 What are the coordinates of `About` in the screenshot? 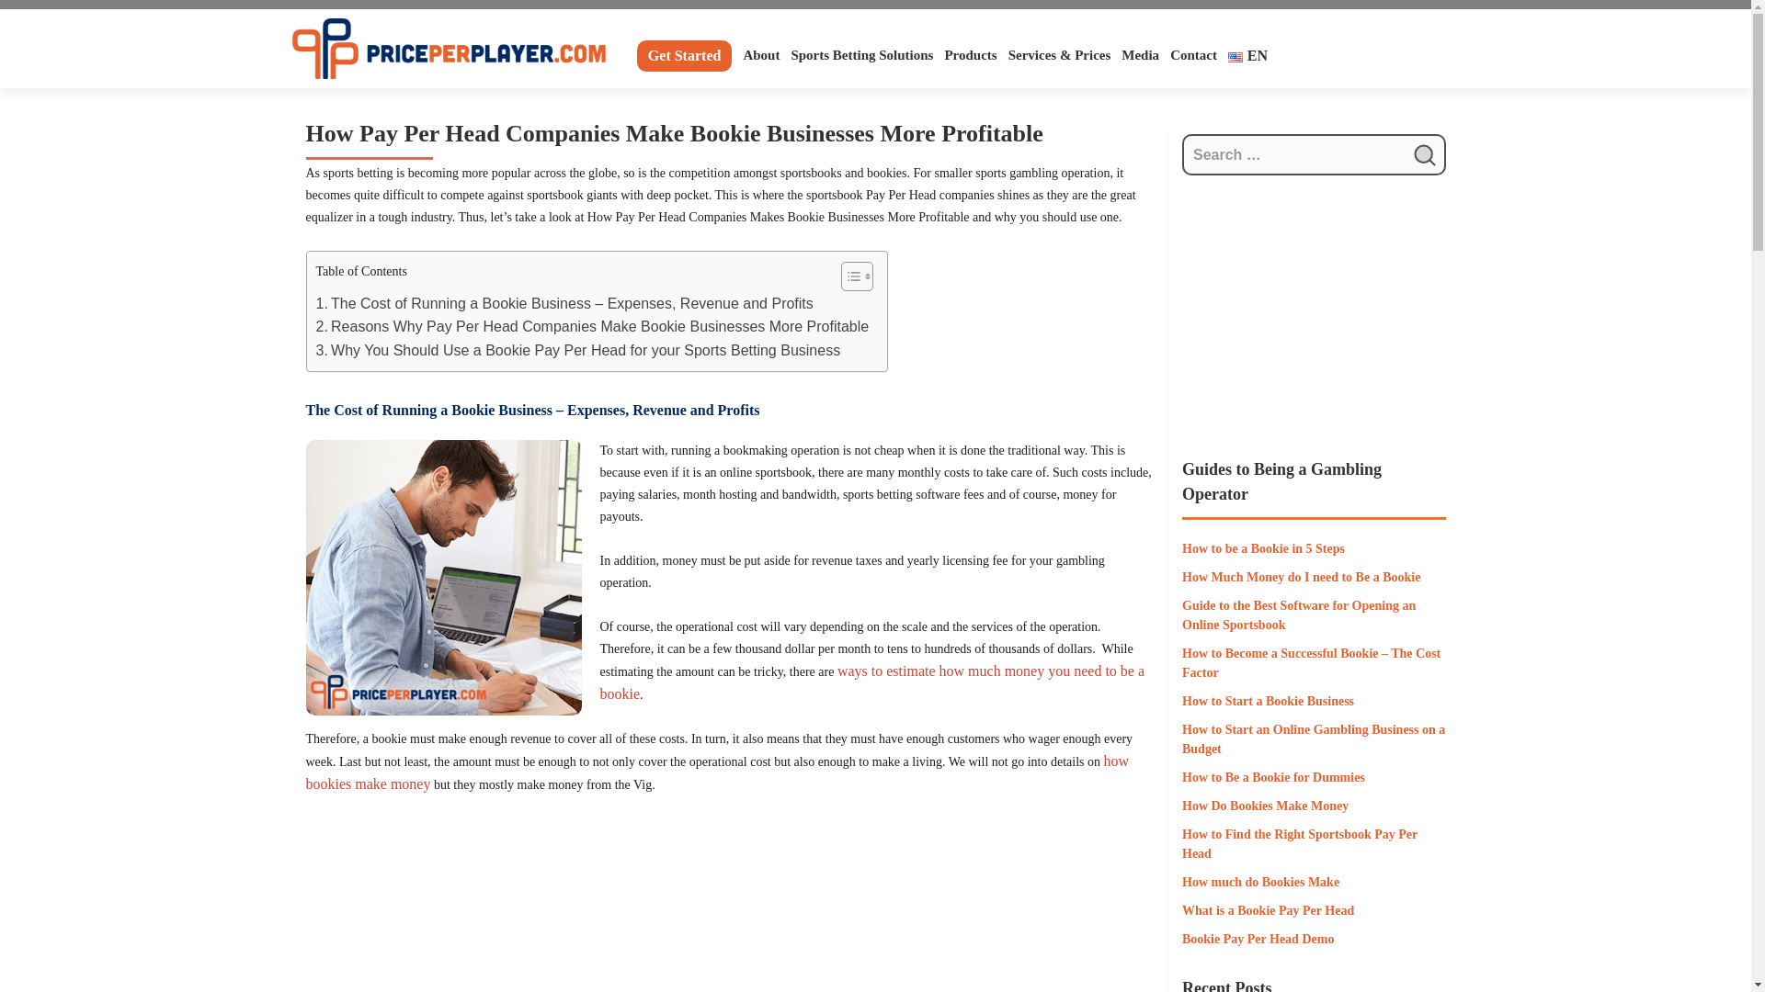 It's located at (761, 55).